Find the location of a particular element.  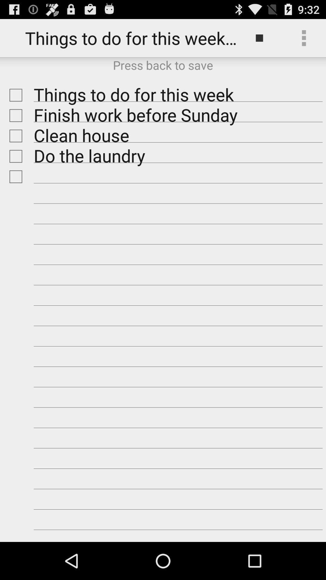

toggle reminder is located at coordinates (14, 176).